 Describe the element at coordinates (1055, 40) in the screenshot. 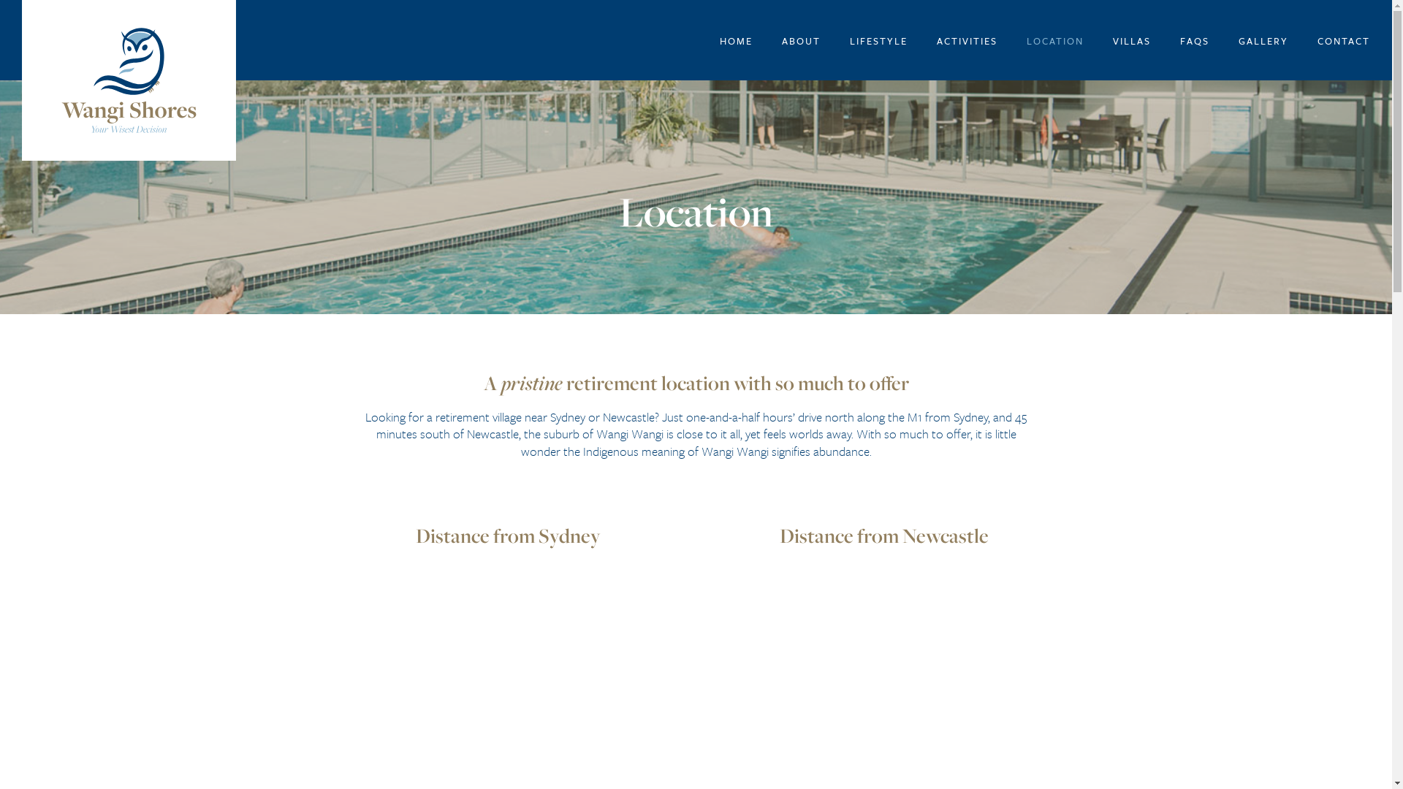

I see `LOCATION` at that location.